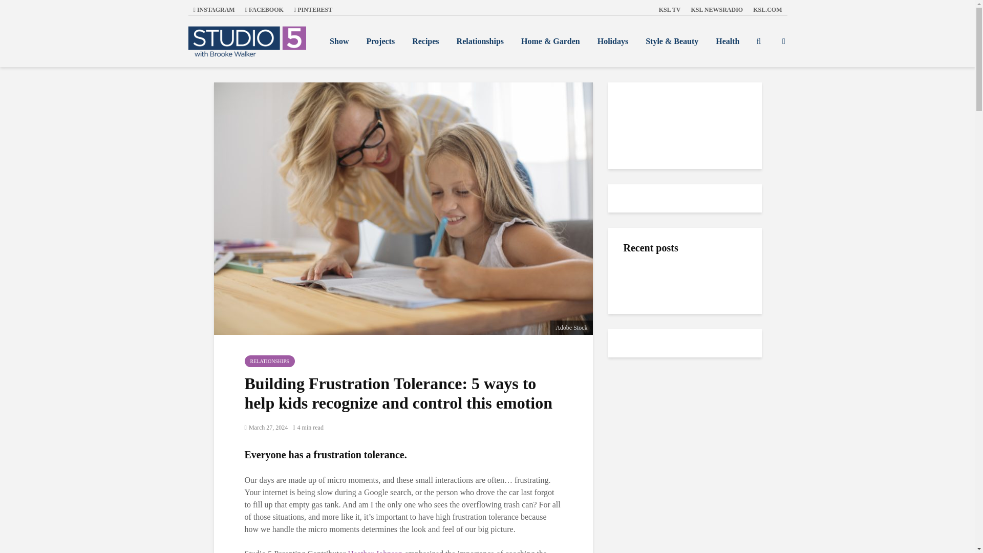  Describe the element at coordinates (425, 41) in the screenshot. I see `Recipes` at that location.